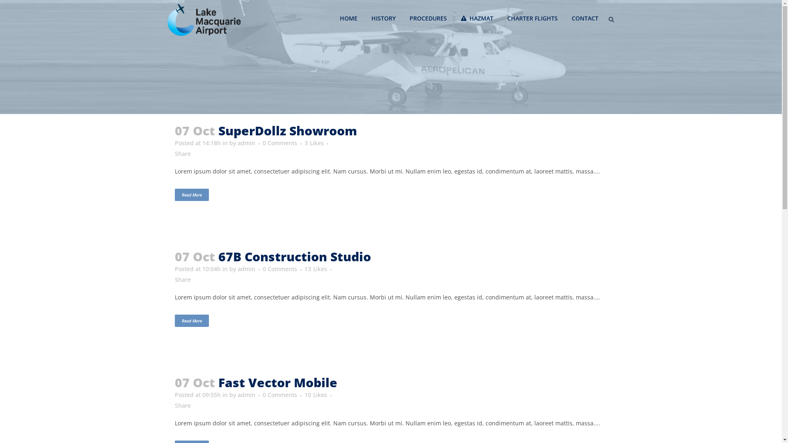  What do you see at coordinates (246, 143) in the screenshot?
I see `admin` at bounding box center [246, 143].